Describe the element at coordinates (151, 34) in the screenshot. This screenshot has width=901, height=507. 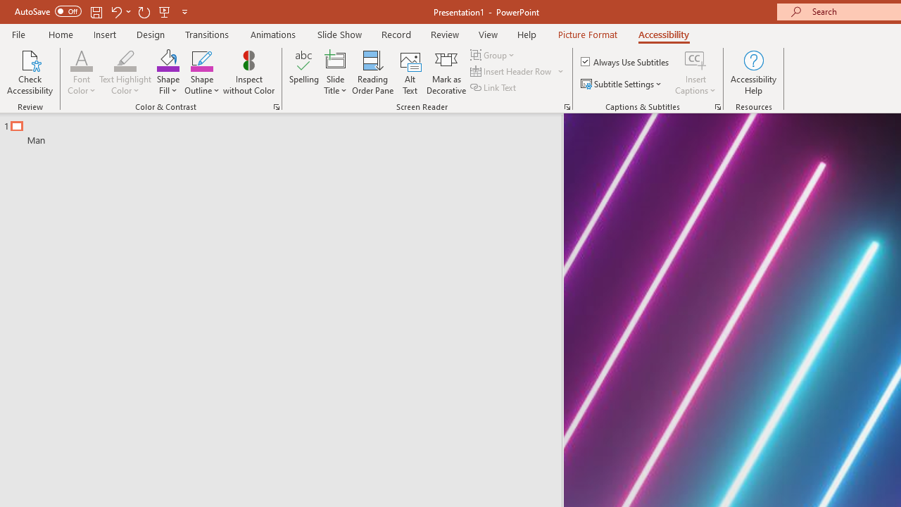
I see `Design` at that location.